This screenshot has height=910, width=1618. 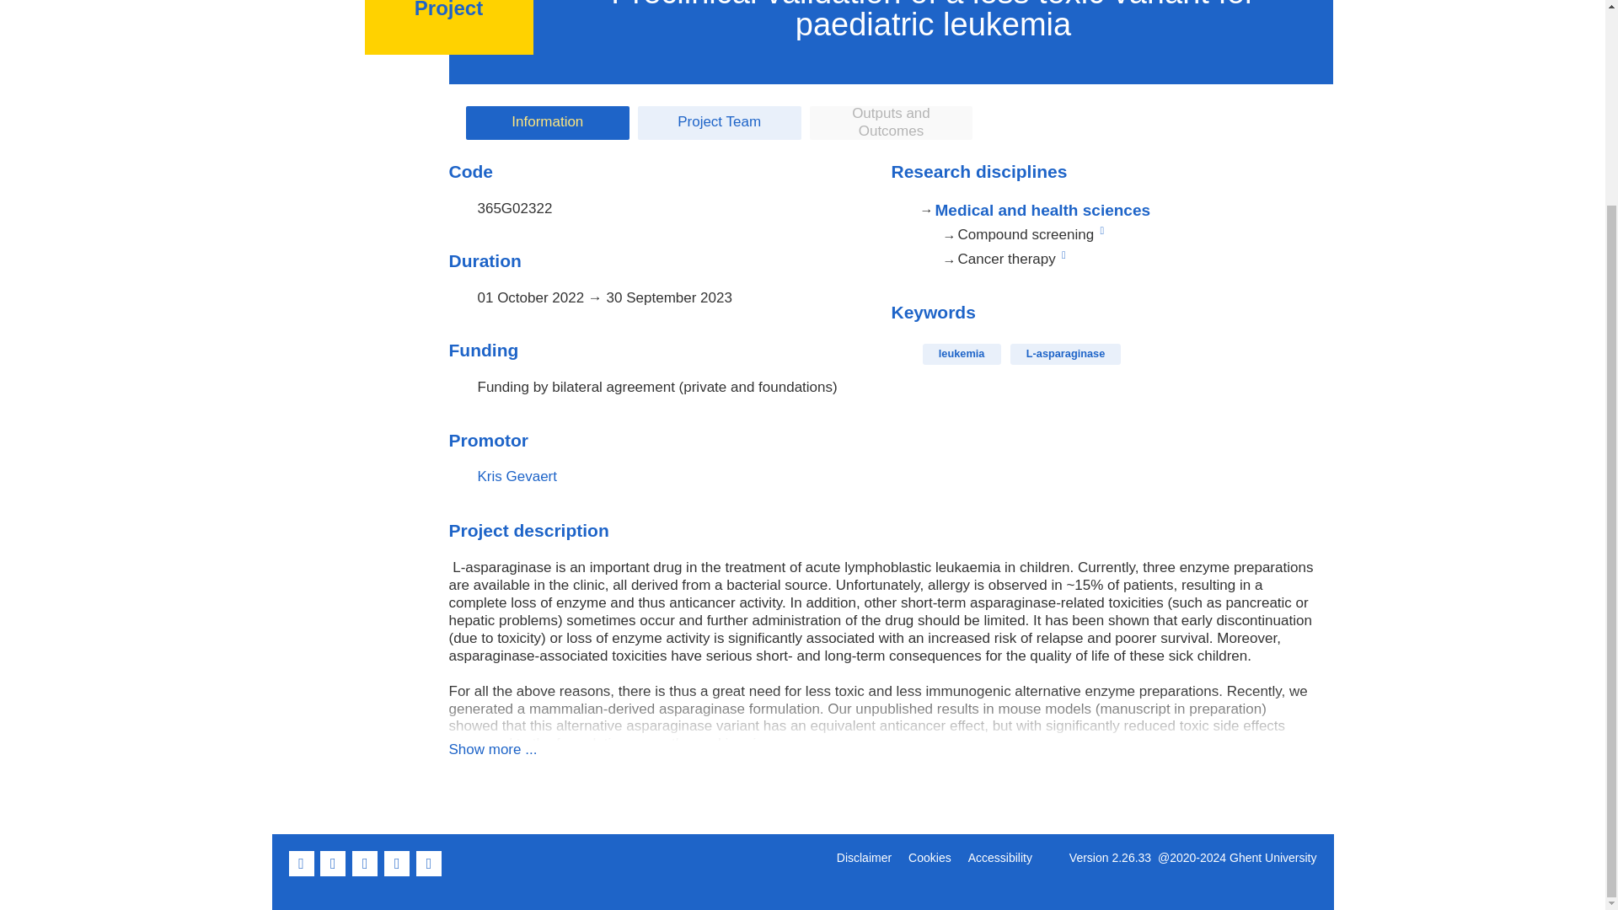 What do you see at coordinates (517, 476) in the screenshot?
I see `Kris Gevaert` at bounding box center [517, 476].